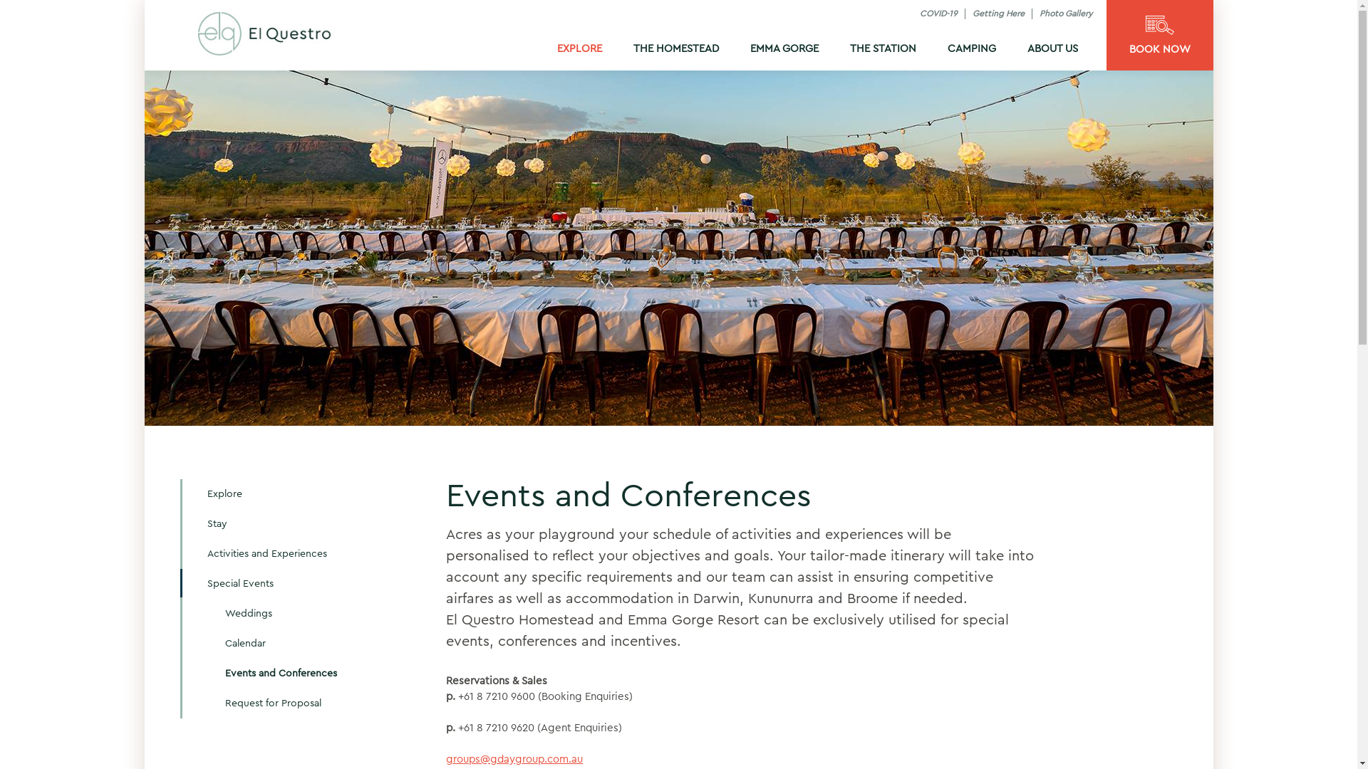 The height and width of the screenshot is (769, 1368). What do you see at coordinates (287, 584) in the screenshot?
I see `Special Events` at bounding box center [287, 584].